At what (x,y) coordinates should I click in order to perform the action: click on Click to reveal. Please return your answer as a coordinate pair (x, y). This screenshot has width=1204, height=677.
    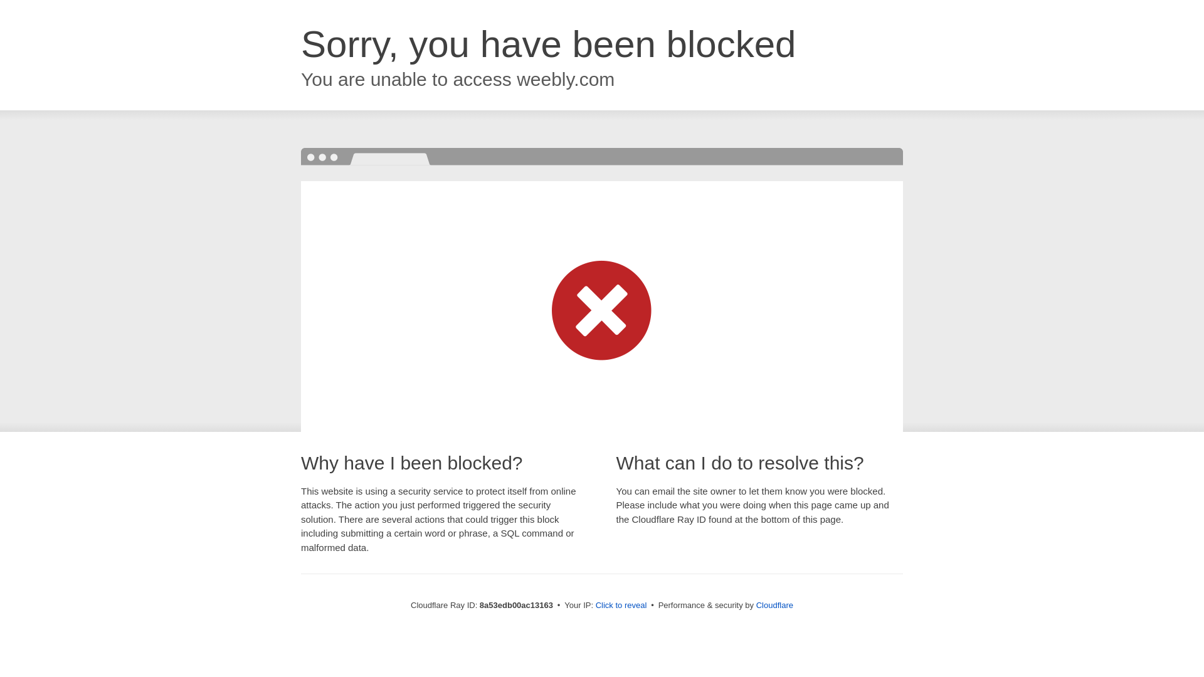
    Looking at the image, I should click on (621, 606).